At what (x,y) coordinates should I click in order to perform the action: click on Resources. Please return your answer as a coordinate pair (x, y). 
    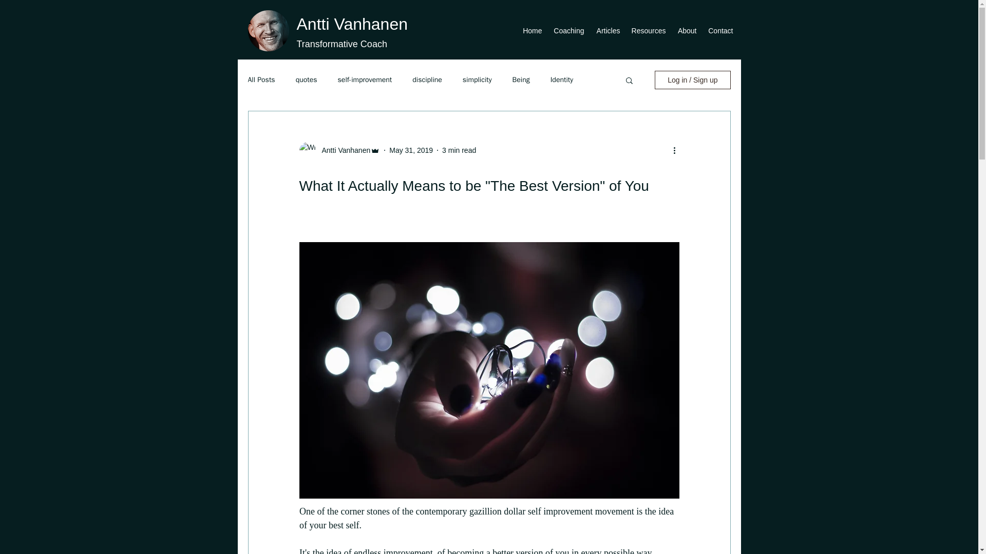
    Looking at the image, I should click on (648, 31).